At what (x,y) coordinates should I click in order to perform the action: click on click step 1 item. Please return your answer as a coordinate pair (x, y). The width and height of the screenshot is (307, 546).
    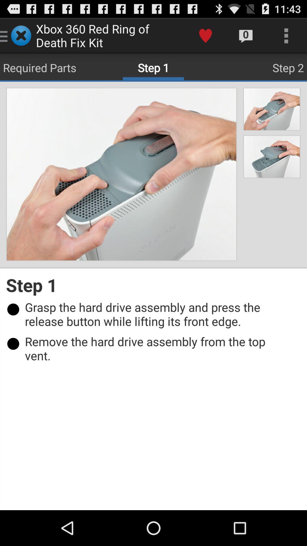
    Looking at the image, I should click on (153, 285).